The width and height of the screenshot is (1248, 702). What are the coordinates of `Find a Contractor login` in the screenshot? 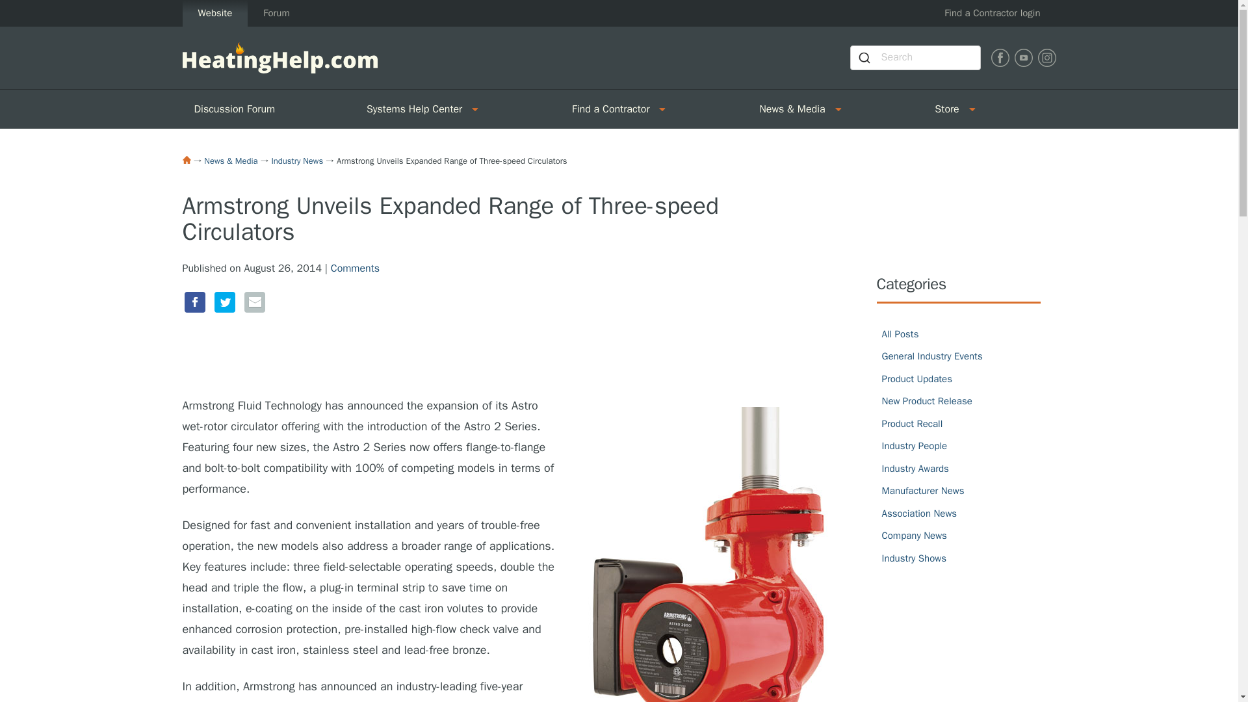 It's located at (992, 13).